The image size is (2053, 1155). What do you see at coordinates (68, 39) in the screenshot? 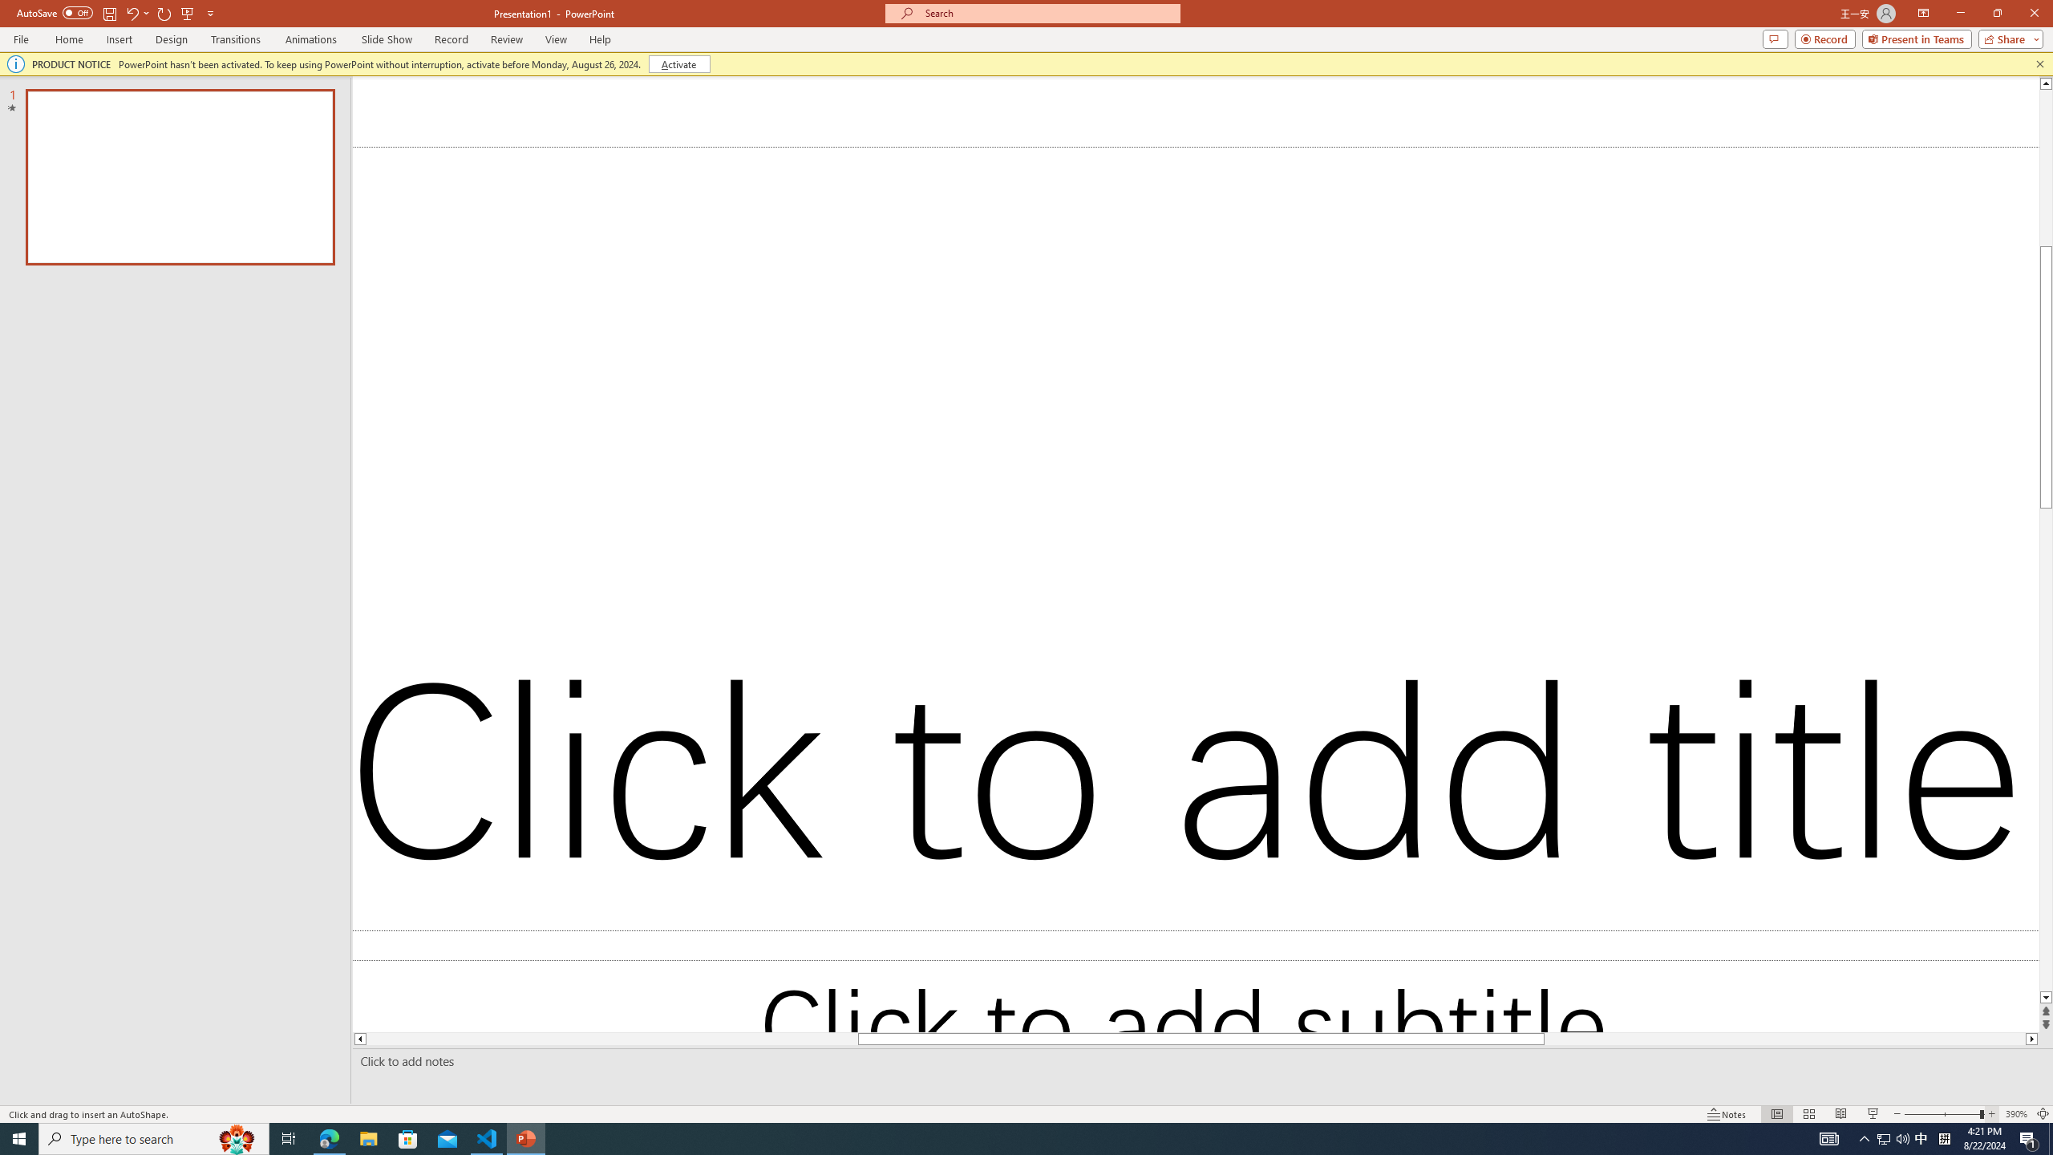
I see `Home` at bounding box center [68, 39].